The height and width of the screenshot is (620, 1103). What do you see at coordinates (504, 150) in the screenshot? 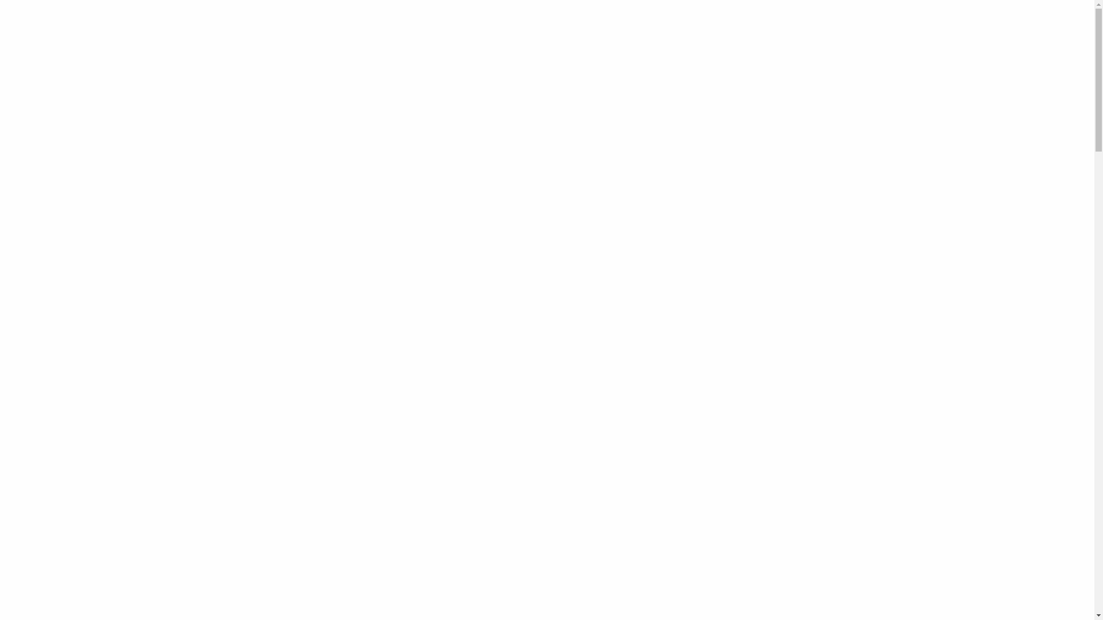
I see `Accueil` at bounding box center [504, 150].